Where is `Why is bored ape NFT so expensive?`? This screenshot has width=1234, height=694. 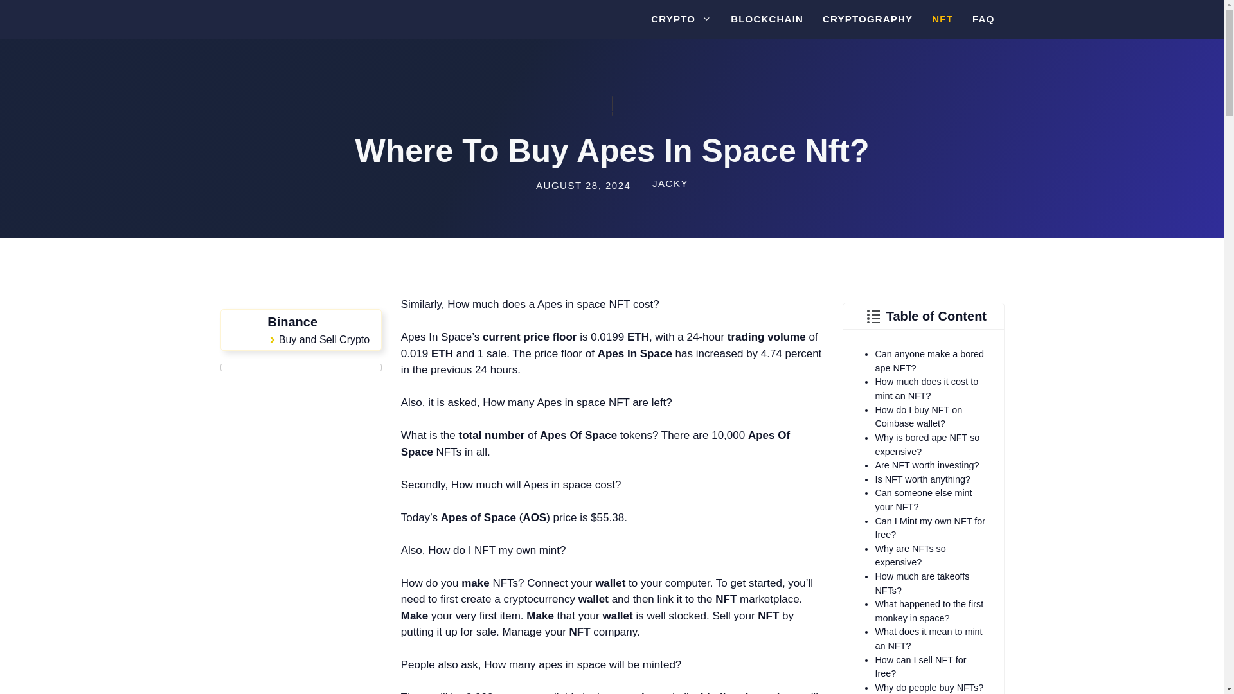 Why is bored ape NFT so expensive? is located at coordinates (927, 444).